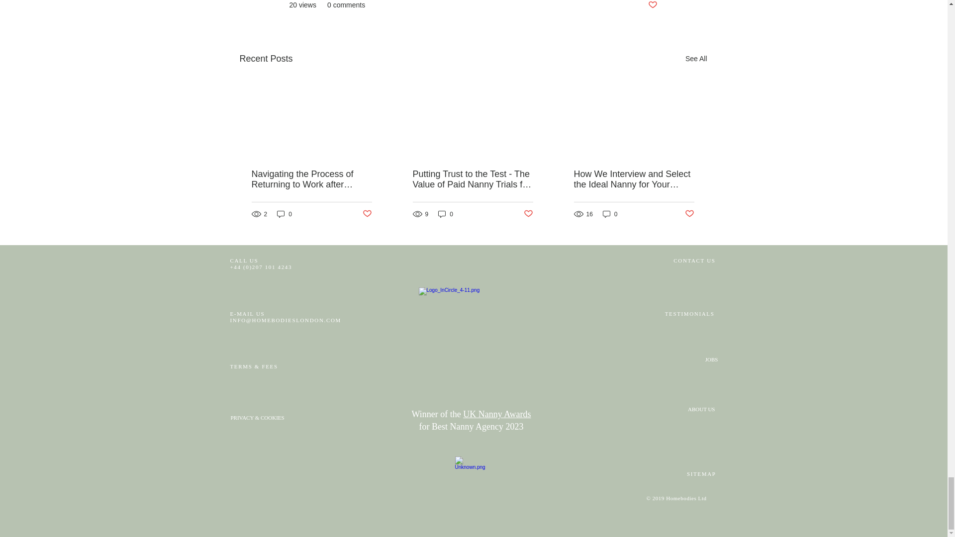 The image size is (955, 537). What do you see at coordinates (652, 5) in the screenshot?
I see `Post not marked as liked` at bounding box center [652, 5].